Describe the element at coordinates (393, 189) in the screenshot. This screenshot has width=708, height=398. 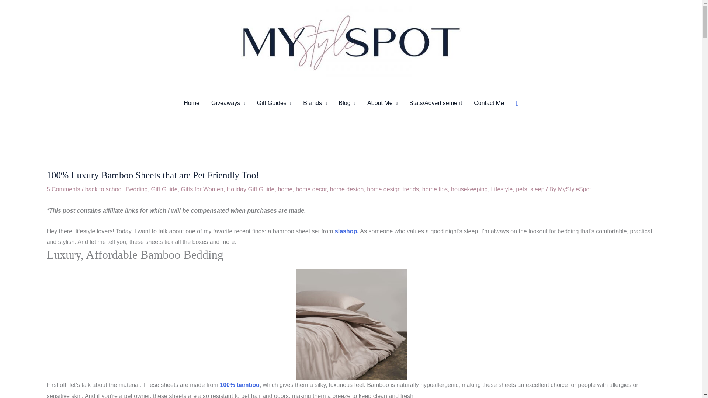
I see `home design trends` at that location.